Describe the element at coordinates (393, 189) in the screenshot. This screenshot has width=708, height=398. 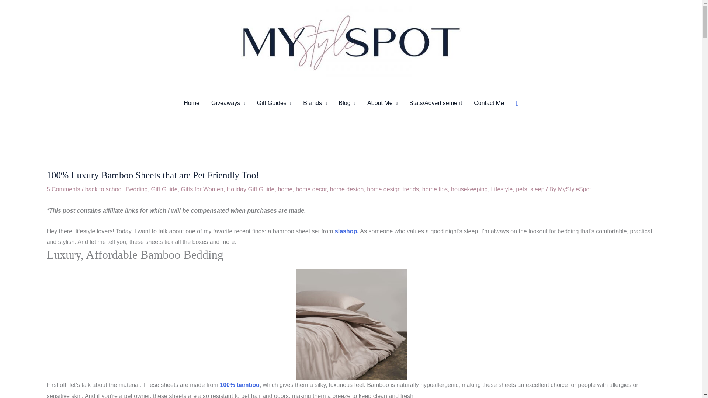
I see `home design trends` at that location.